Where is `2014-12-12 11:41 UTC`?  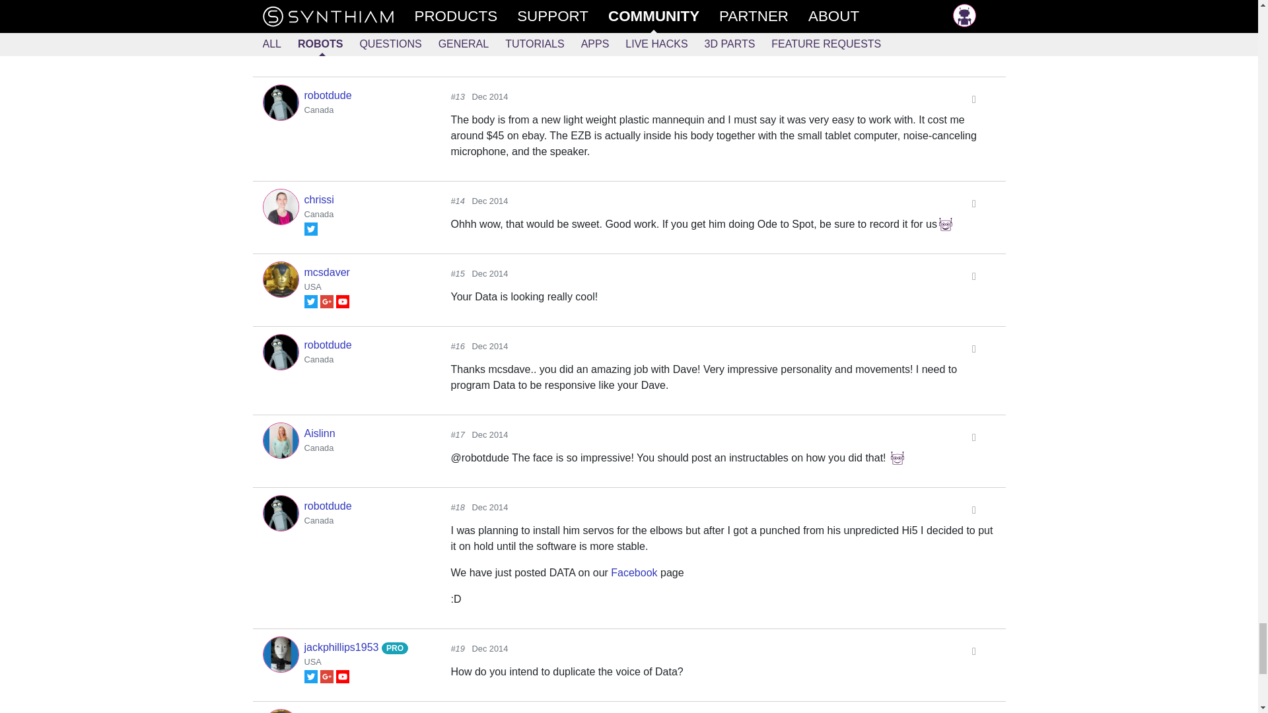
2014-12-12 11:41 UTC is located at coordinates (490, 346).